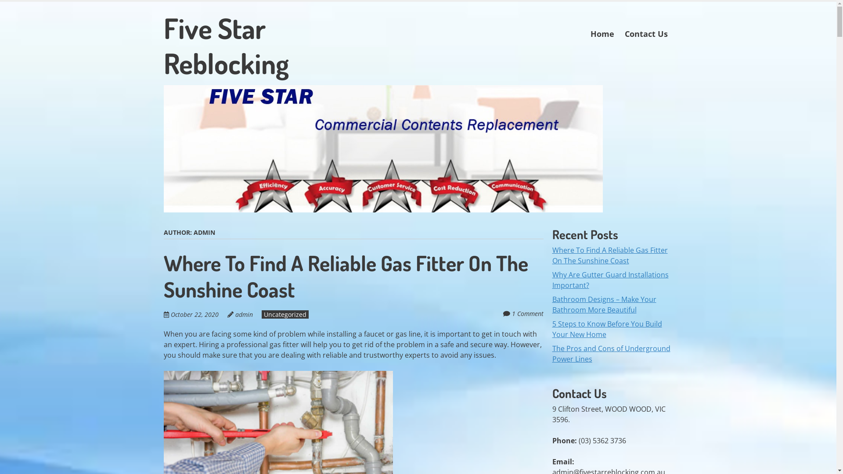 Image resolution: width=843 pixels, height=474 pixels. I want to click on October 22, 2020, so click(198, 314).